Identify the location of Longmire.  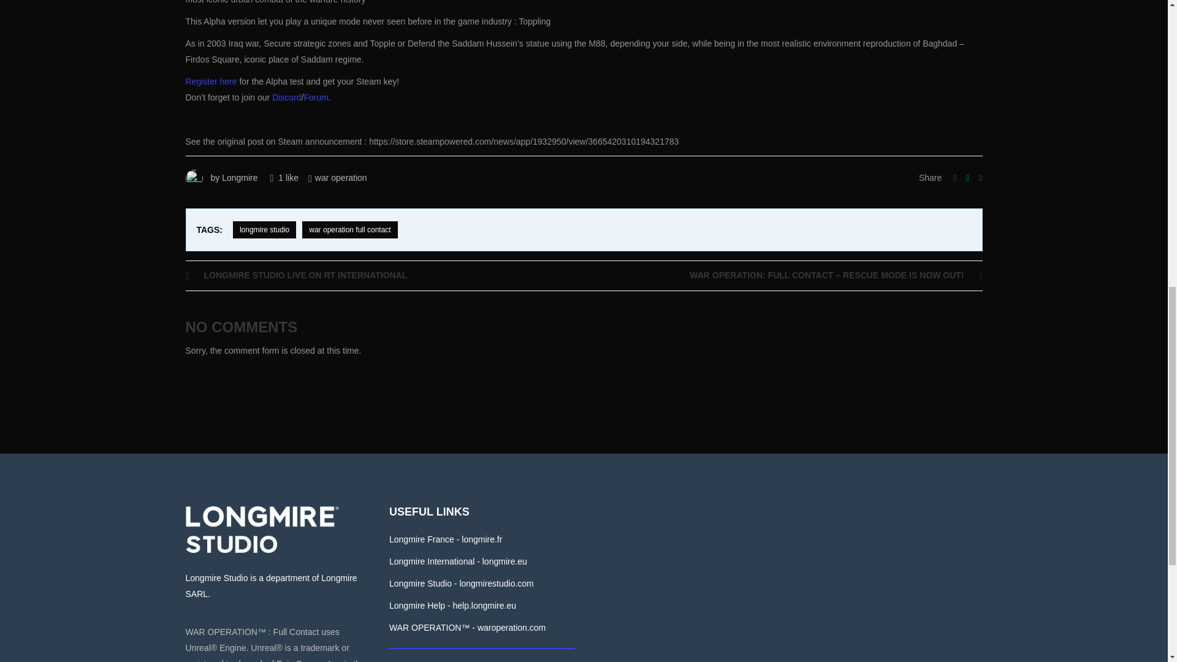
(240, 178).